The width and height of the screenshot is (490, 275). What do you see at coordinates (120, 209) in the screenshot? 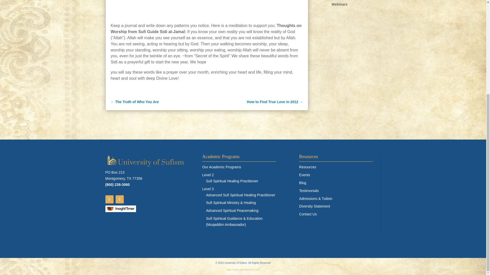
I see `insight-timer-sm` at bounding box center [120, 209].